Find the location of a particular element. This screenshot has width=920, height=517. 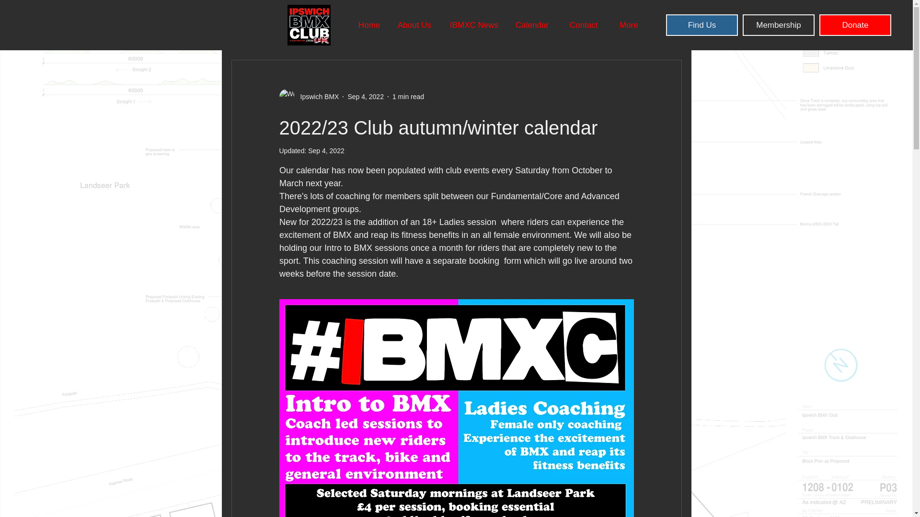

Ipswich BMX is located at coordinates (309, 97).